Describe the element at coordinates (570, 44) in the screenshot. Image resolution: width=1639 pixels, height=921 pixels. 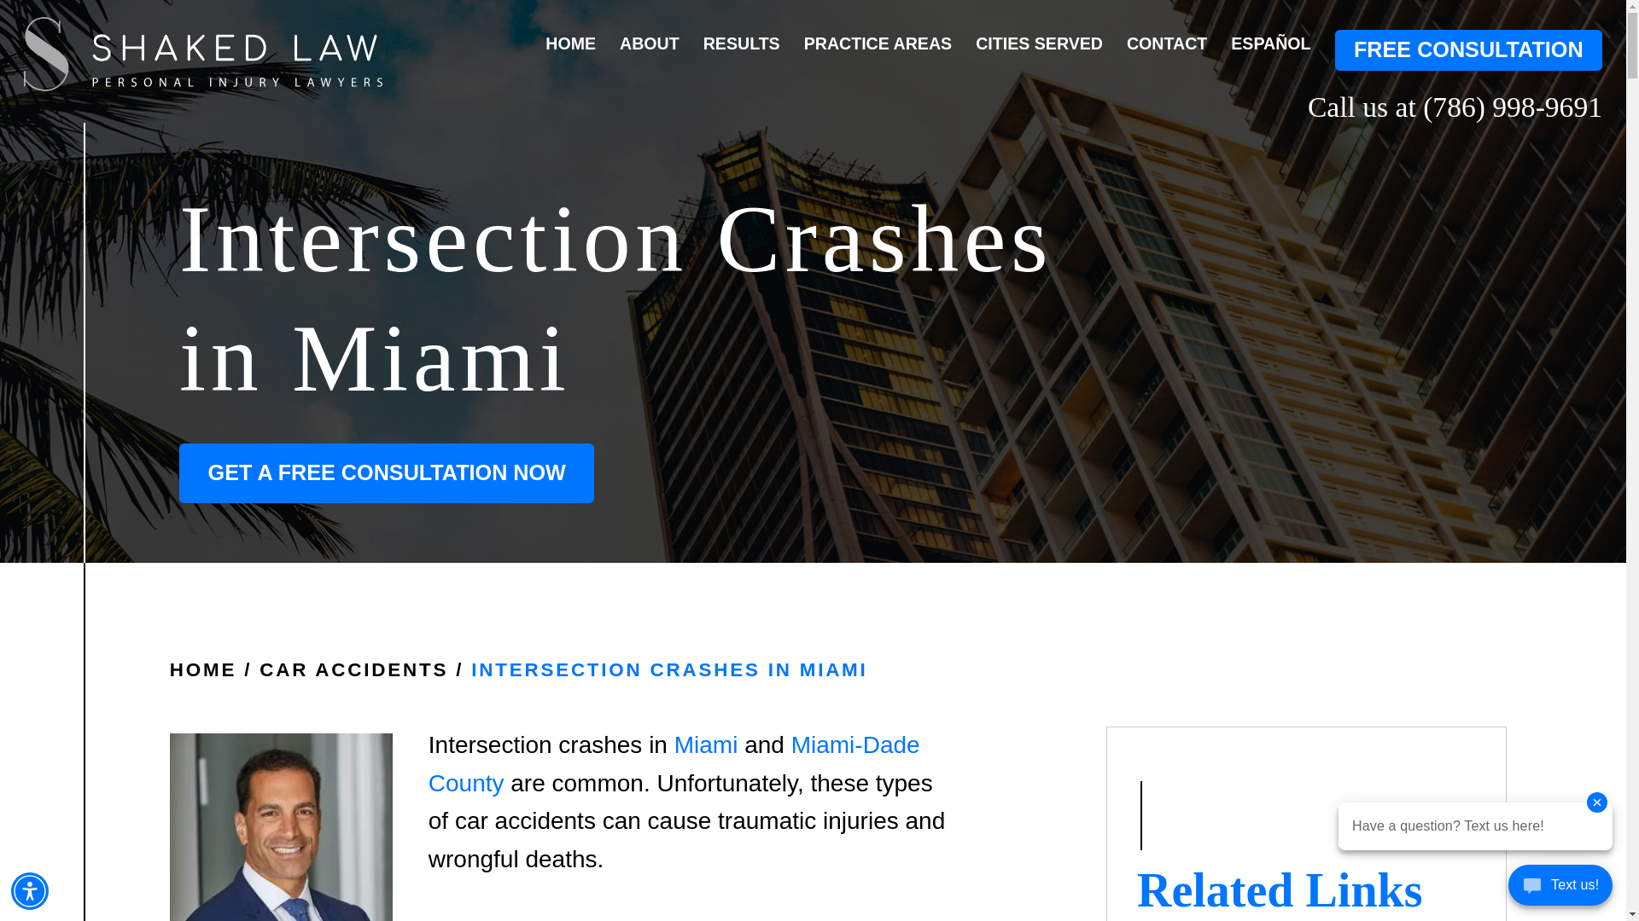
I see `HOME` at that location.